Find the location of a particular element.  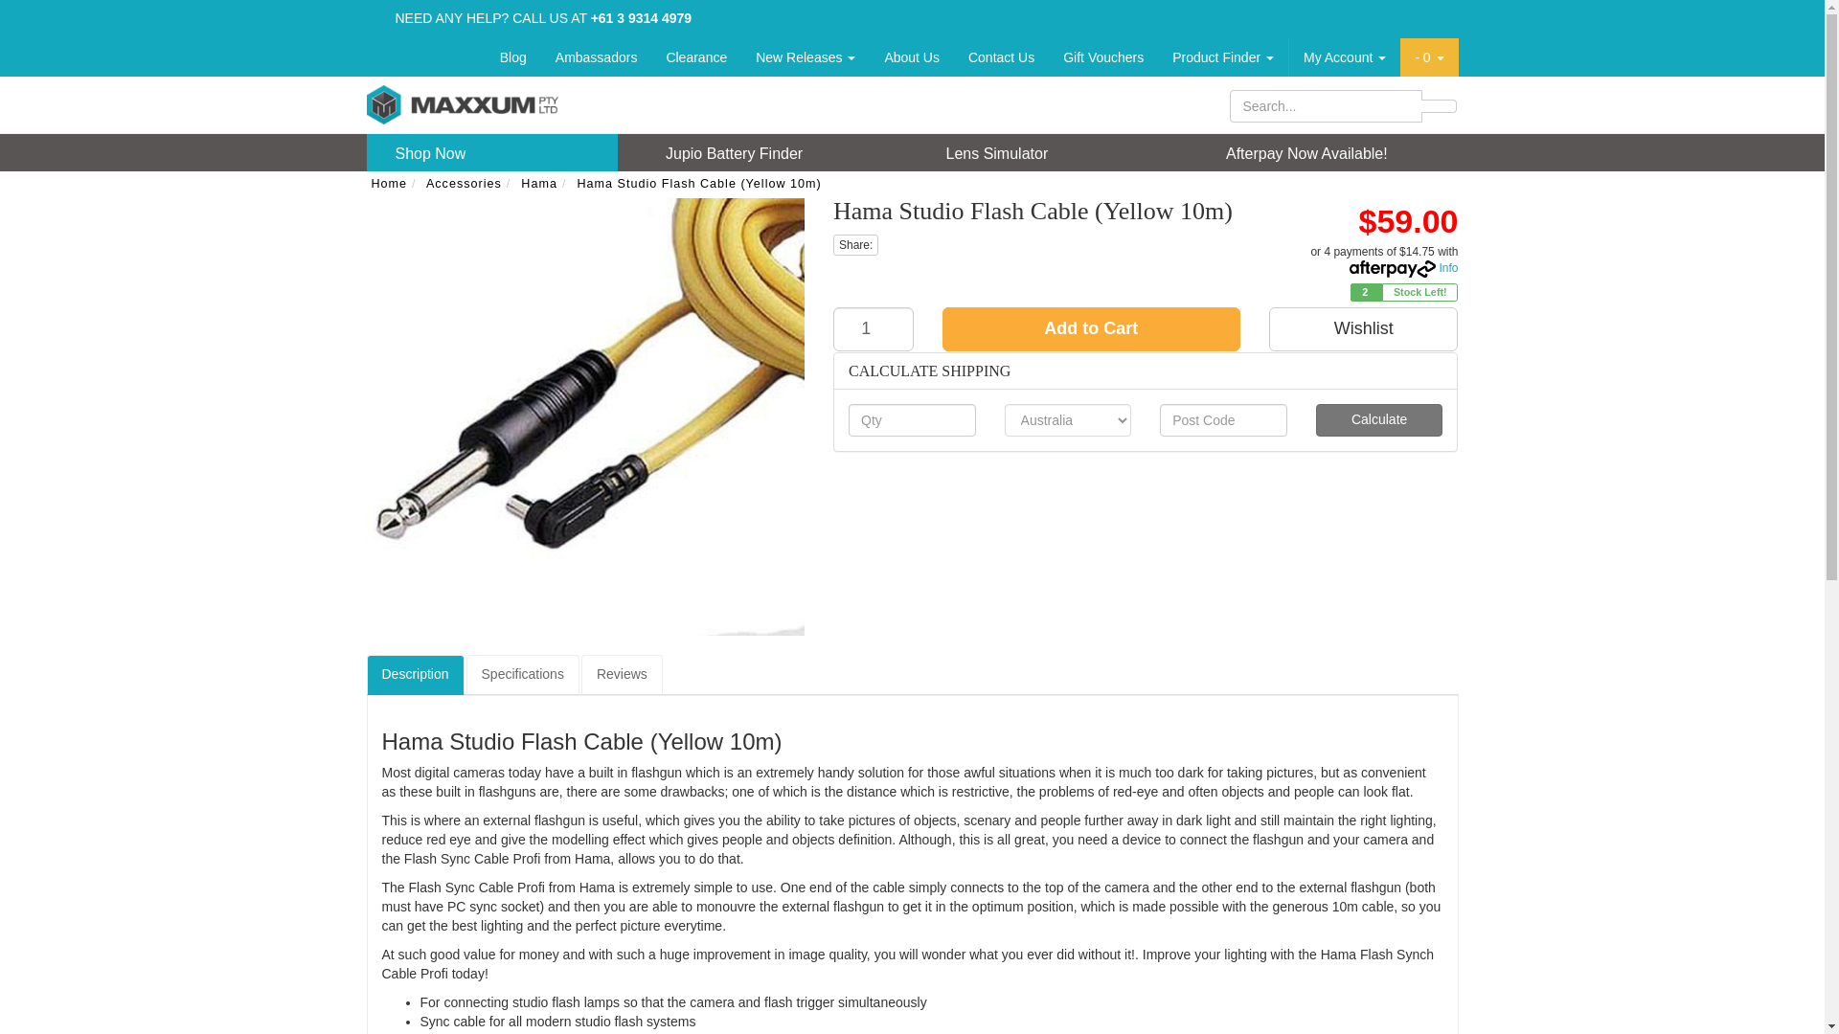

Blog is located at coordinates (512, 56).